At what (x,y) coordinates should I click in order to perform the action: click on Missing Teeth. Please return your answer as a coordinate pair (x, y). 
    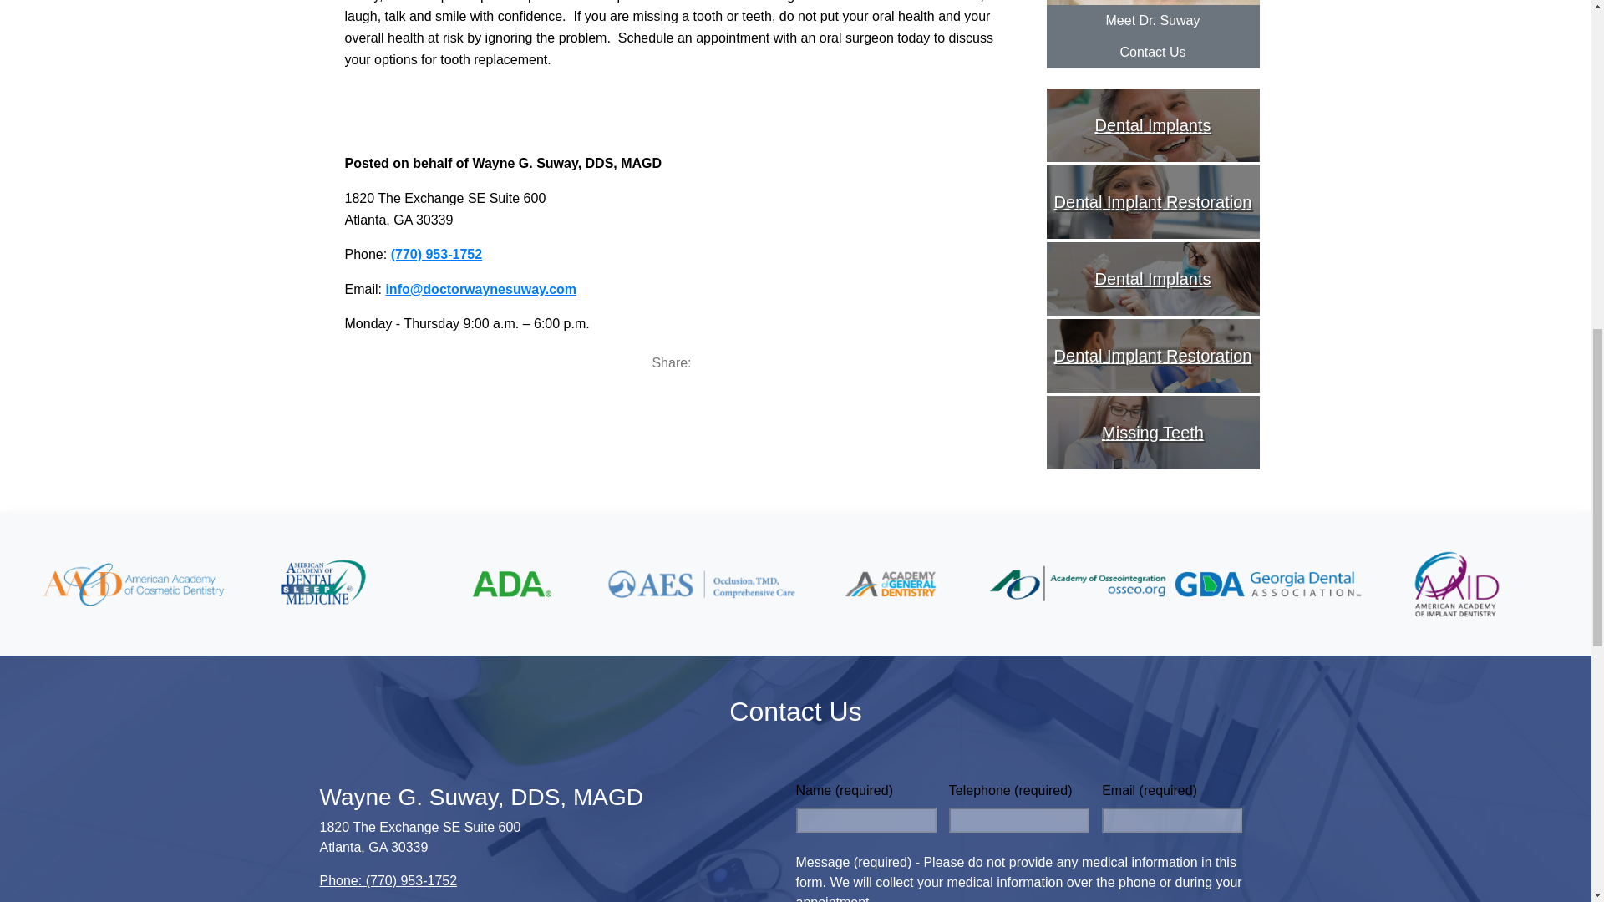
    Looking at the image, I should click on (1152, 433).